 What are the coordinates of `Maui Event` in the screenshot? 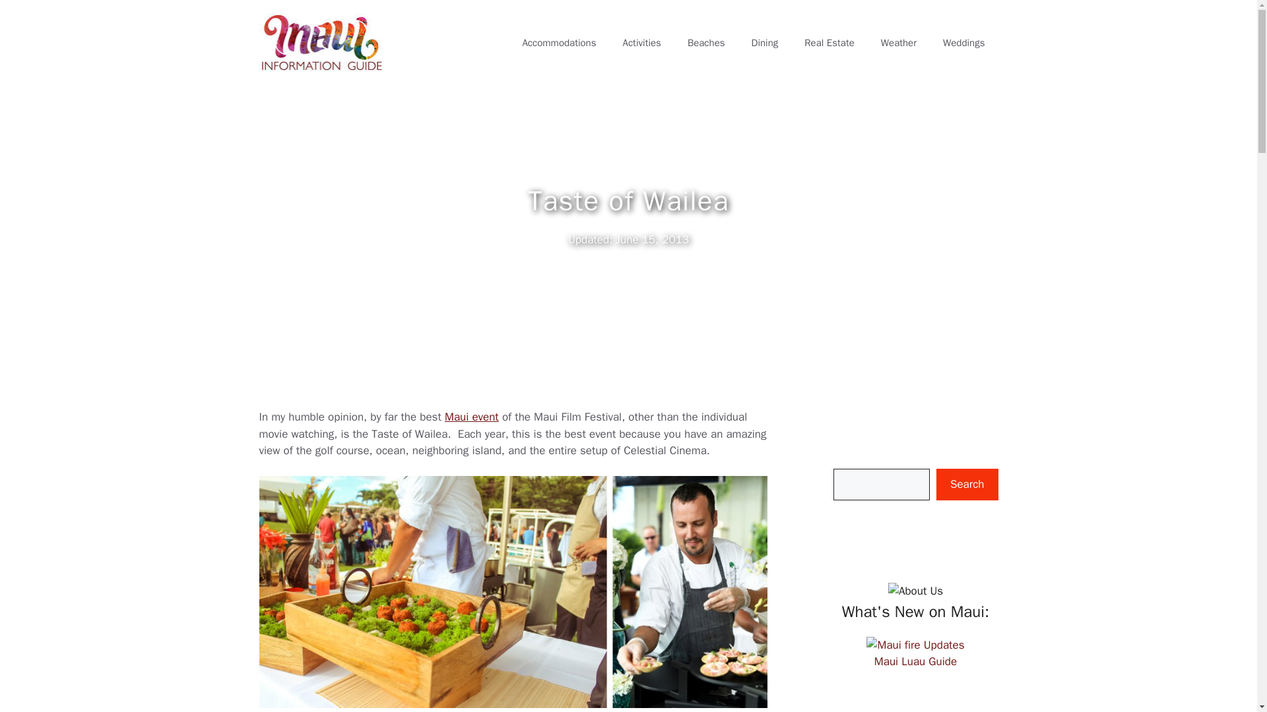 It's located at (471, 417).